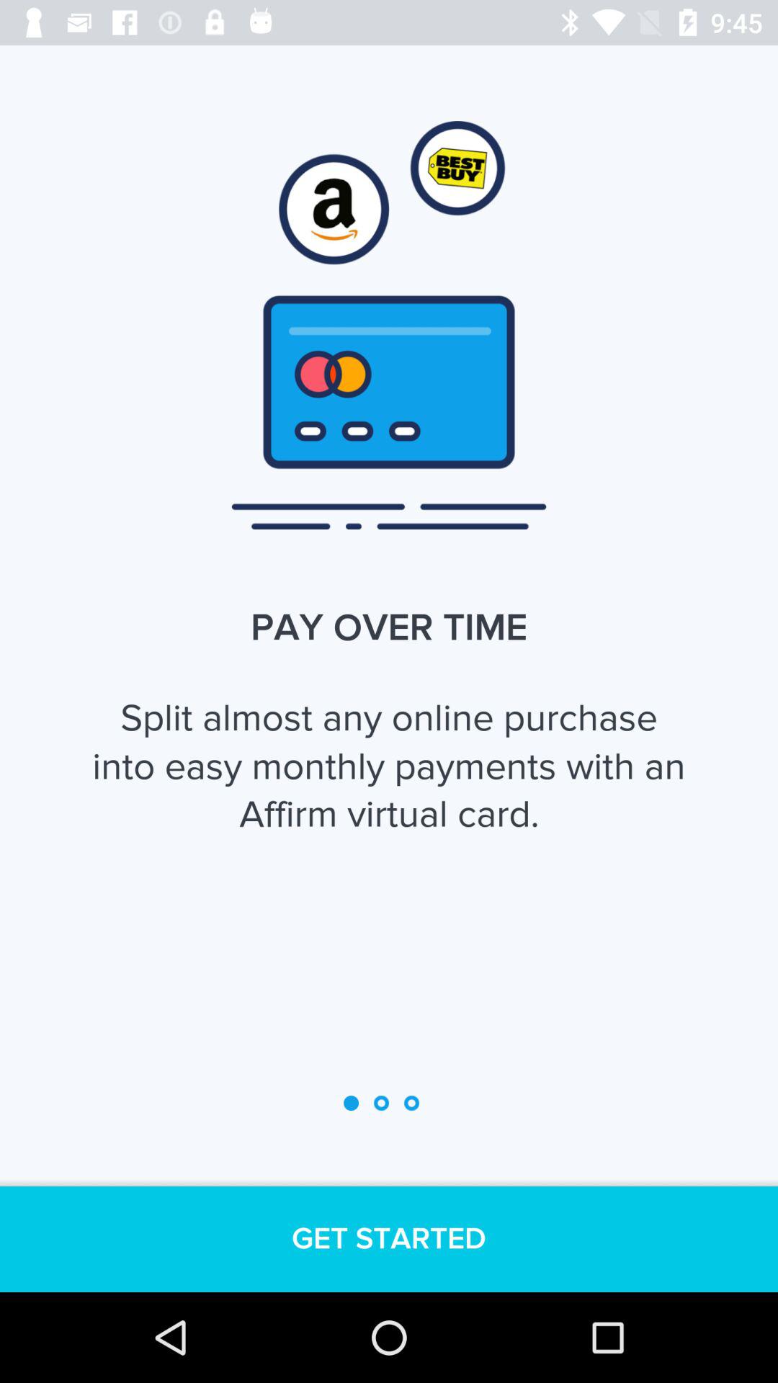 Image resolution: width=778 pixels, height=1383 pixels. I want to click on turn off the get started, so click(389, 1239).